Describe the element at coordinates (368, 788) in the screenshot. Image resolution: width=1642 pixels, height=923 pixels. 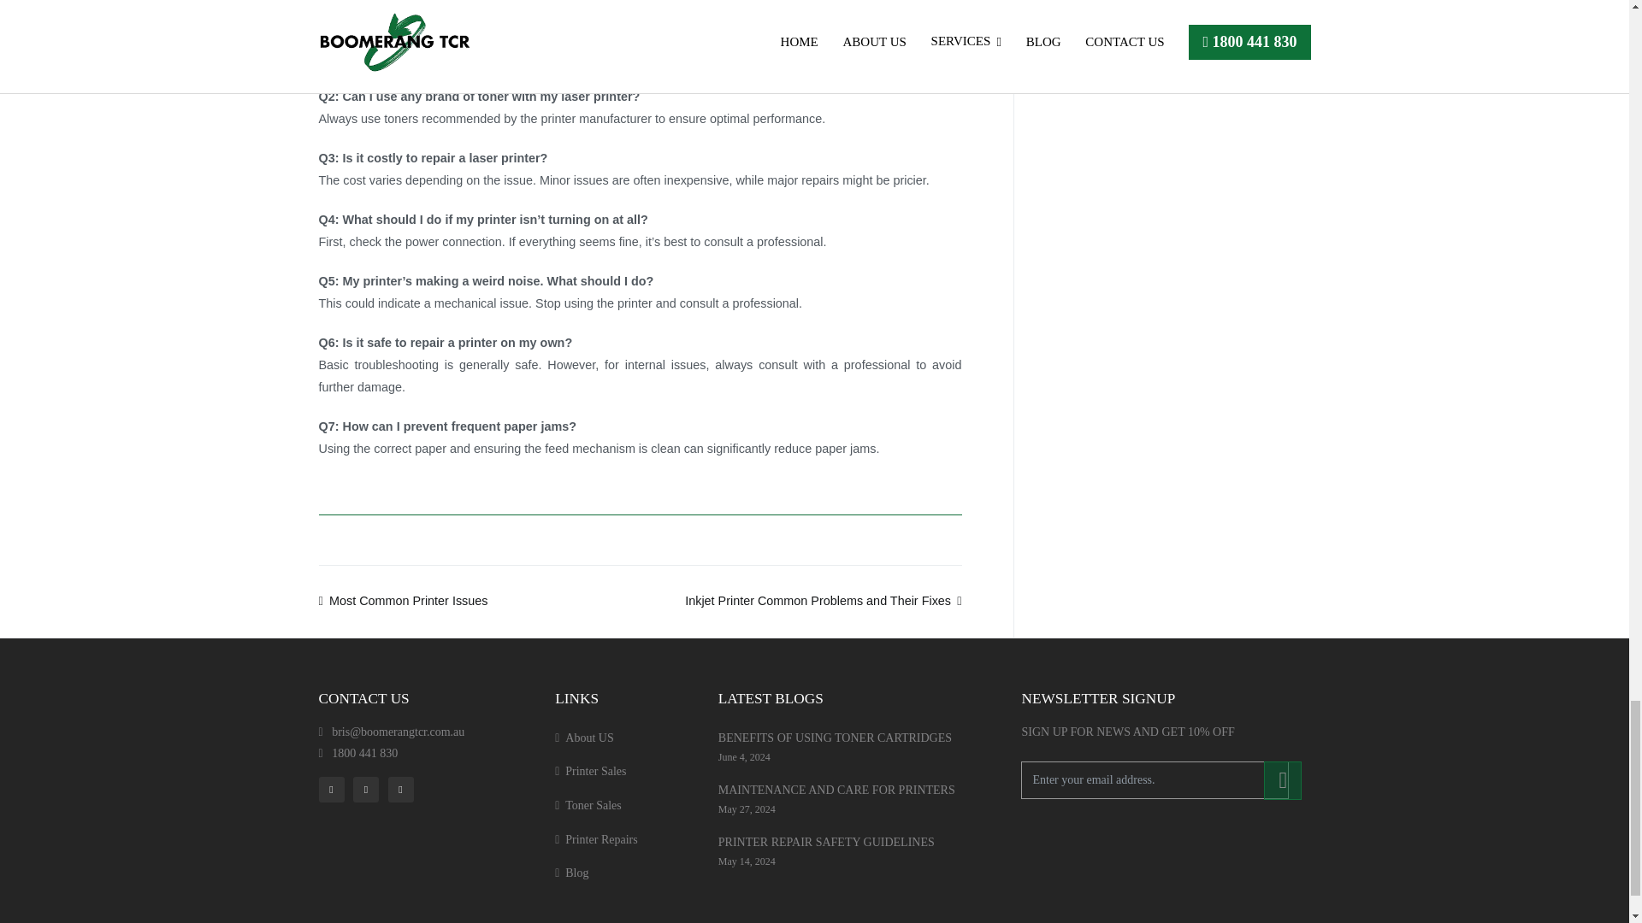
I see `twitter` at that location.